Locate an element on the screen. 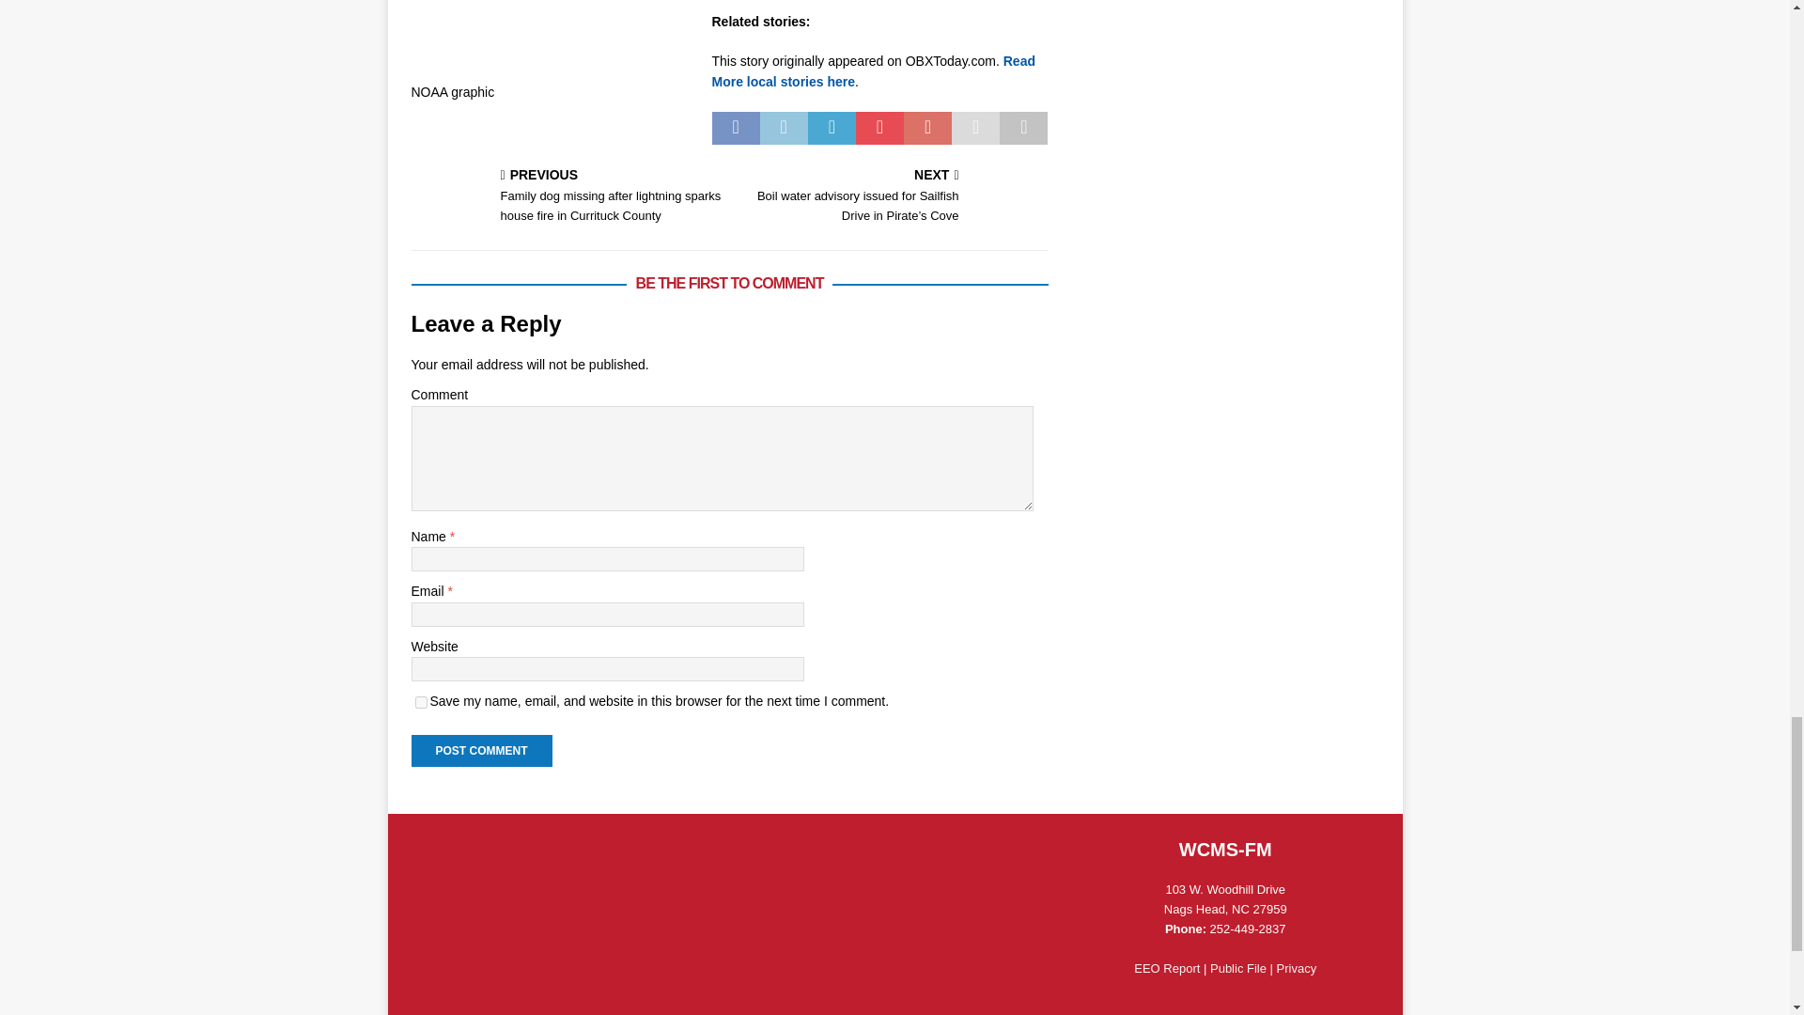 The width and height of the screenshot is (1804, 1015). Read More local stories here is located at coordinates (874, 71).